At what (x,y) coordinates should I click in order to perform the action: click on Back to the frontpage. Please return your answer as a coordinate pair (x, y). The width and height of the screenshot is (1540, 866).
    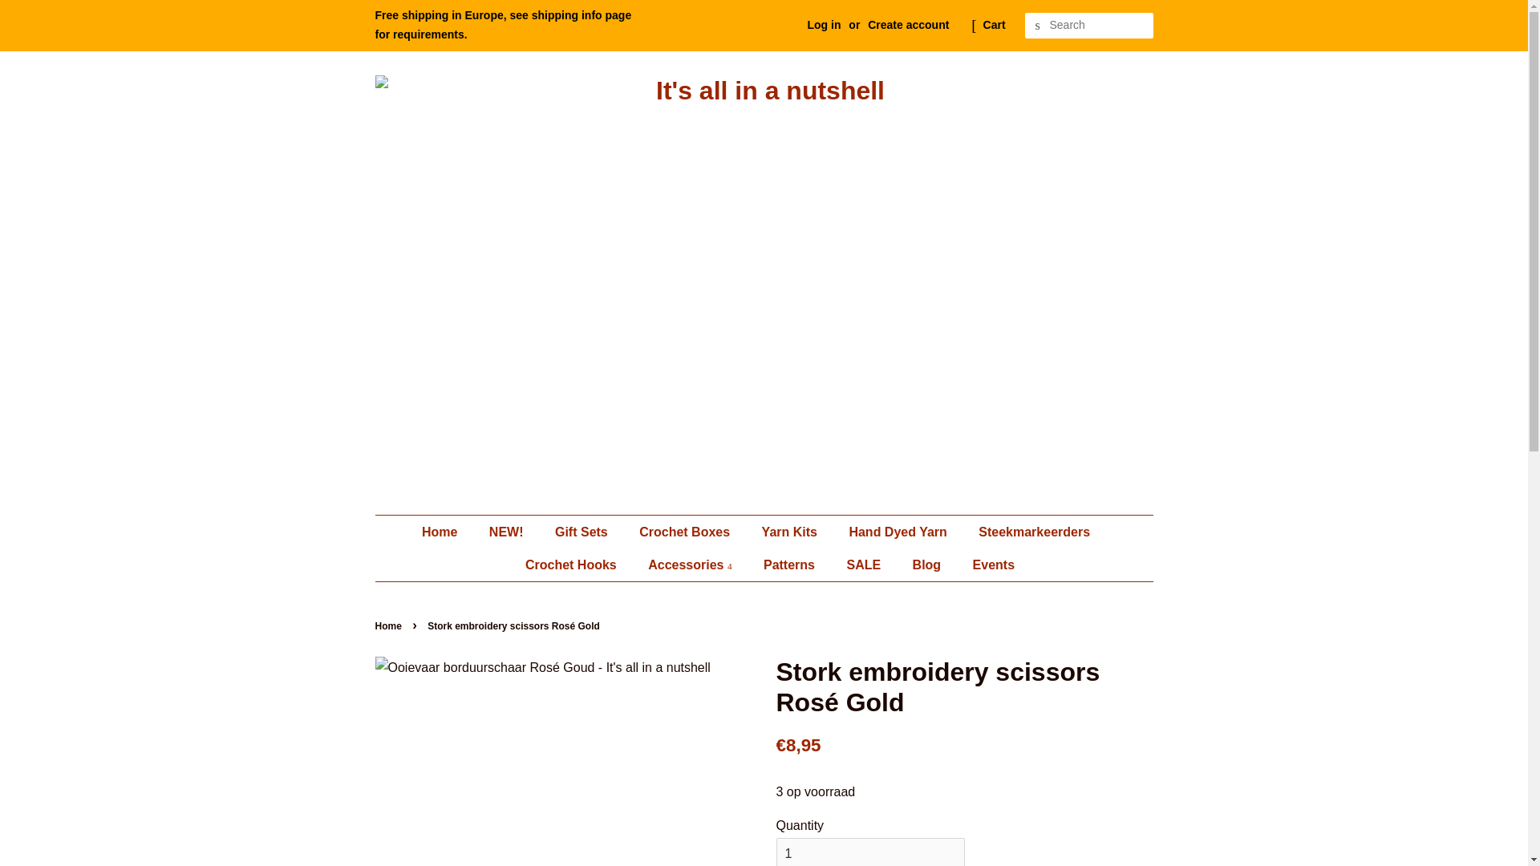
    Looking at the image, I should click on (391, 626).